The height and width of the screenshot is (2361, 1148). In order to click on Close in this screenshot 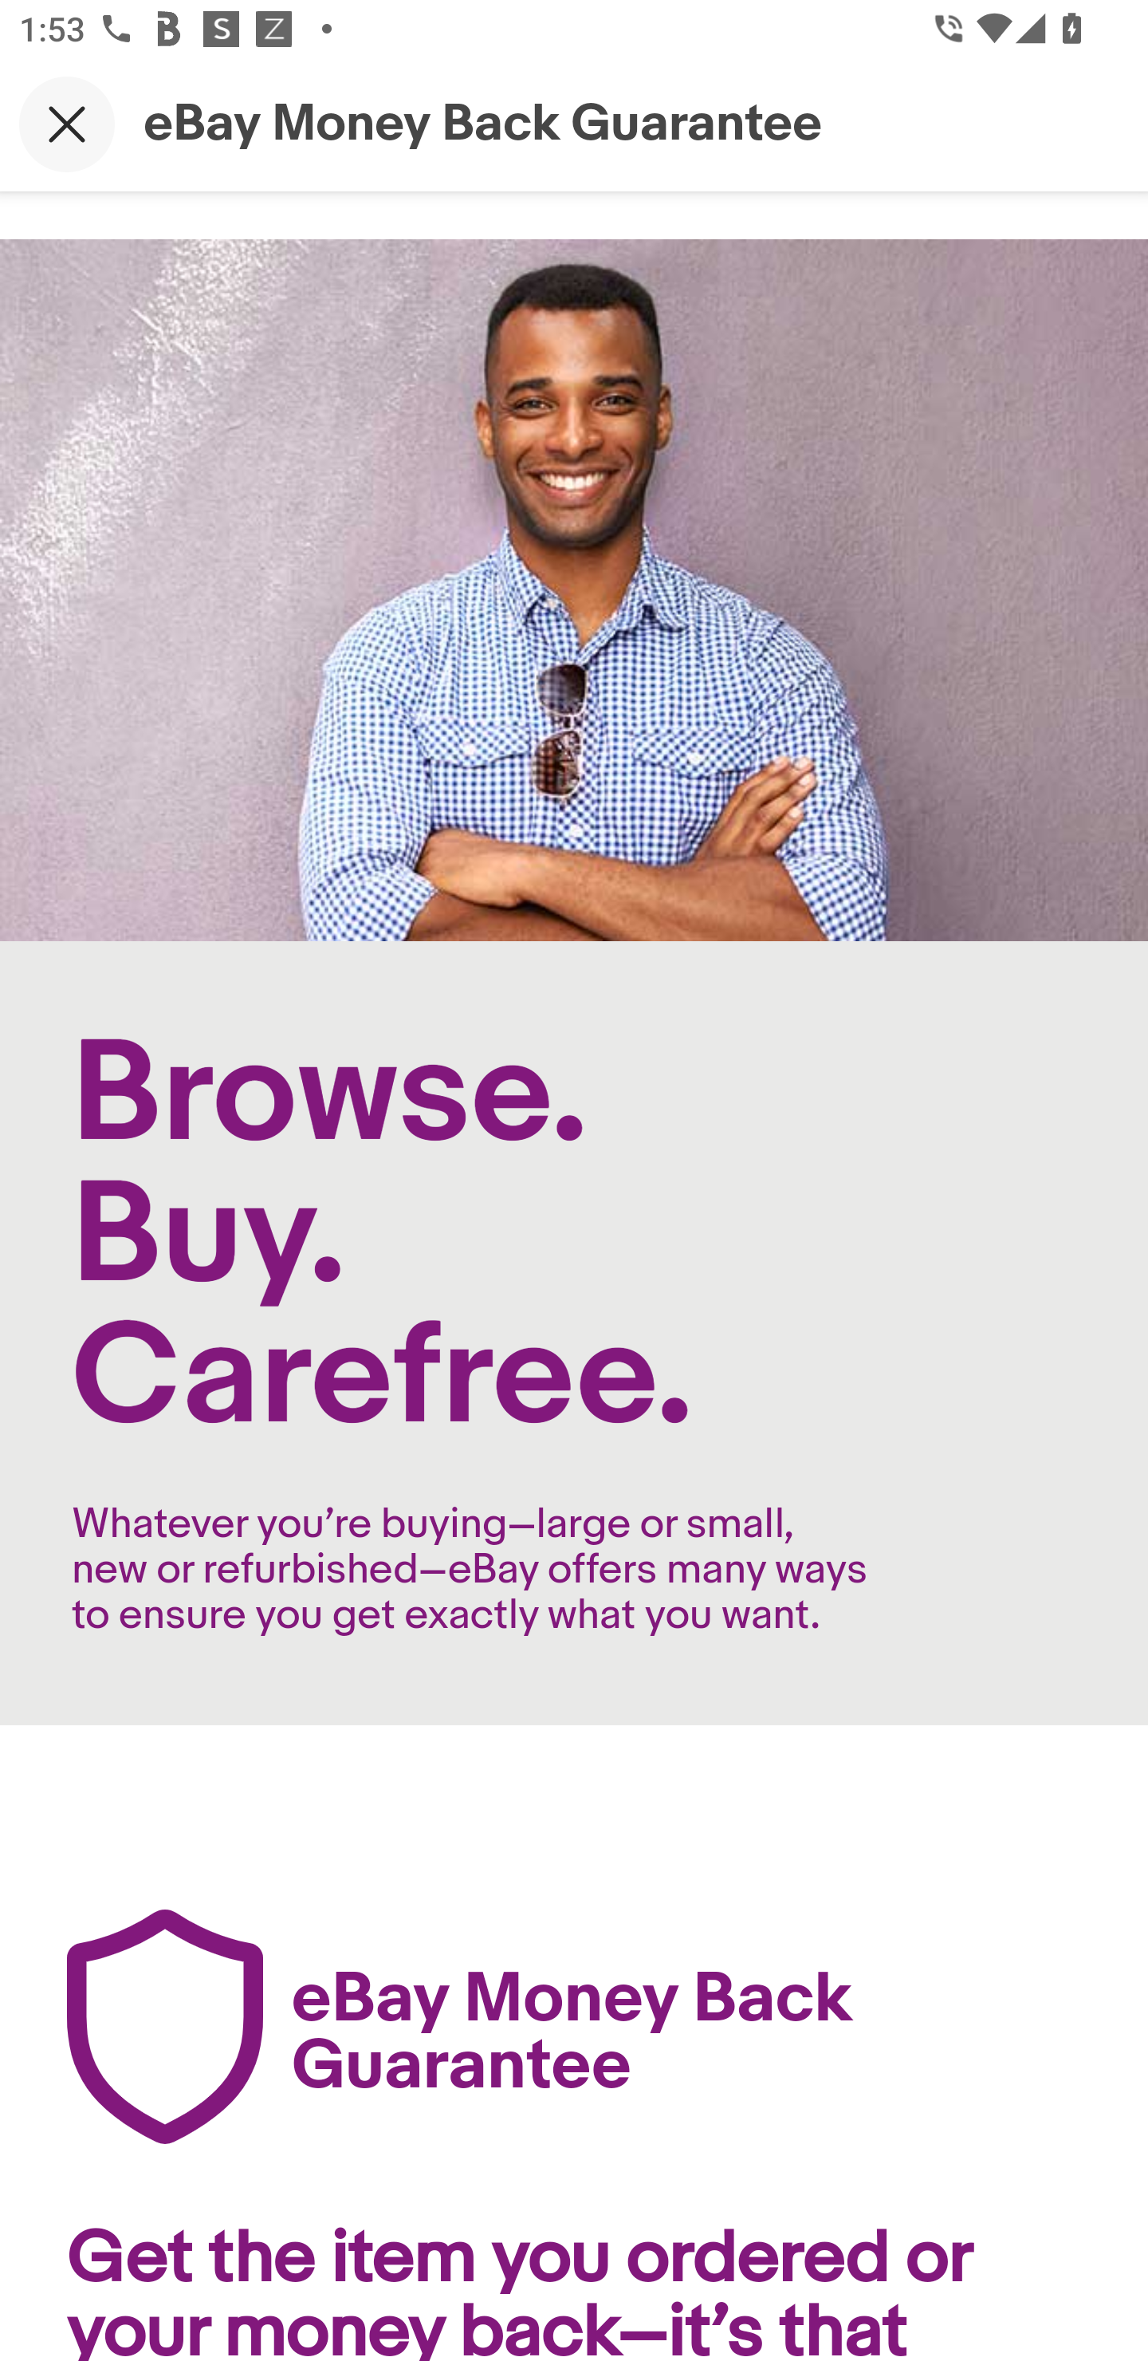, I will do `click(67, 124)`.